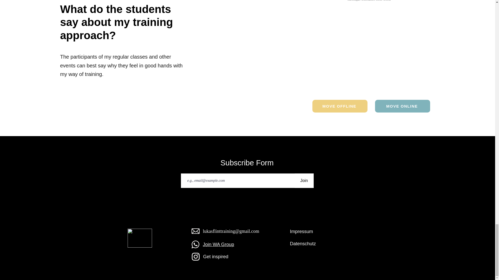 The width and height of the screenshot is (499, 280). I want to click on Datenschutz, so click(303, 244).